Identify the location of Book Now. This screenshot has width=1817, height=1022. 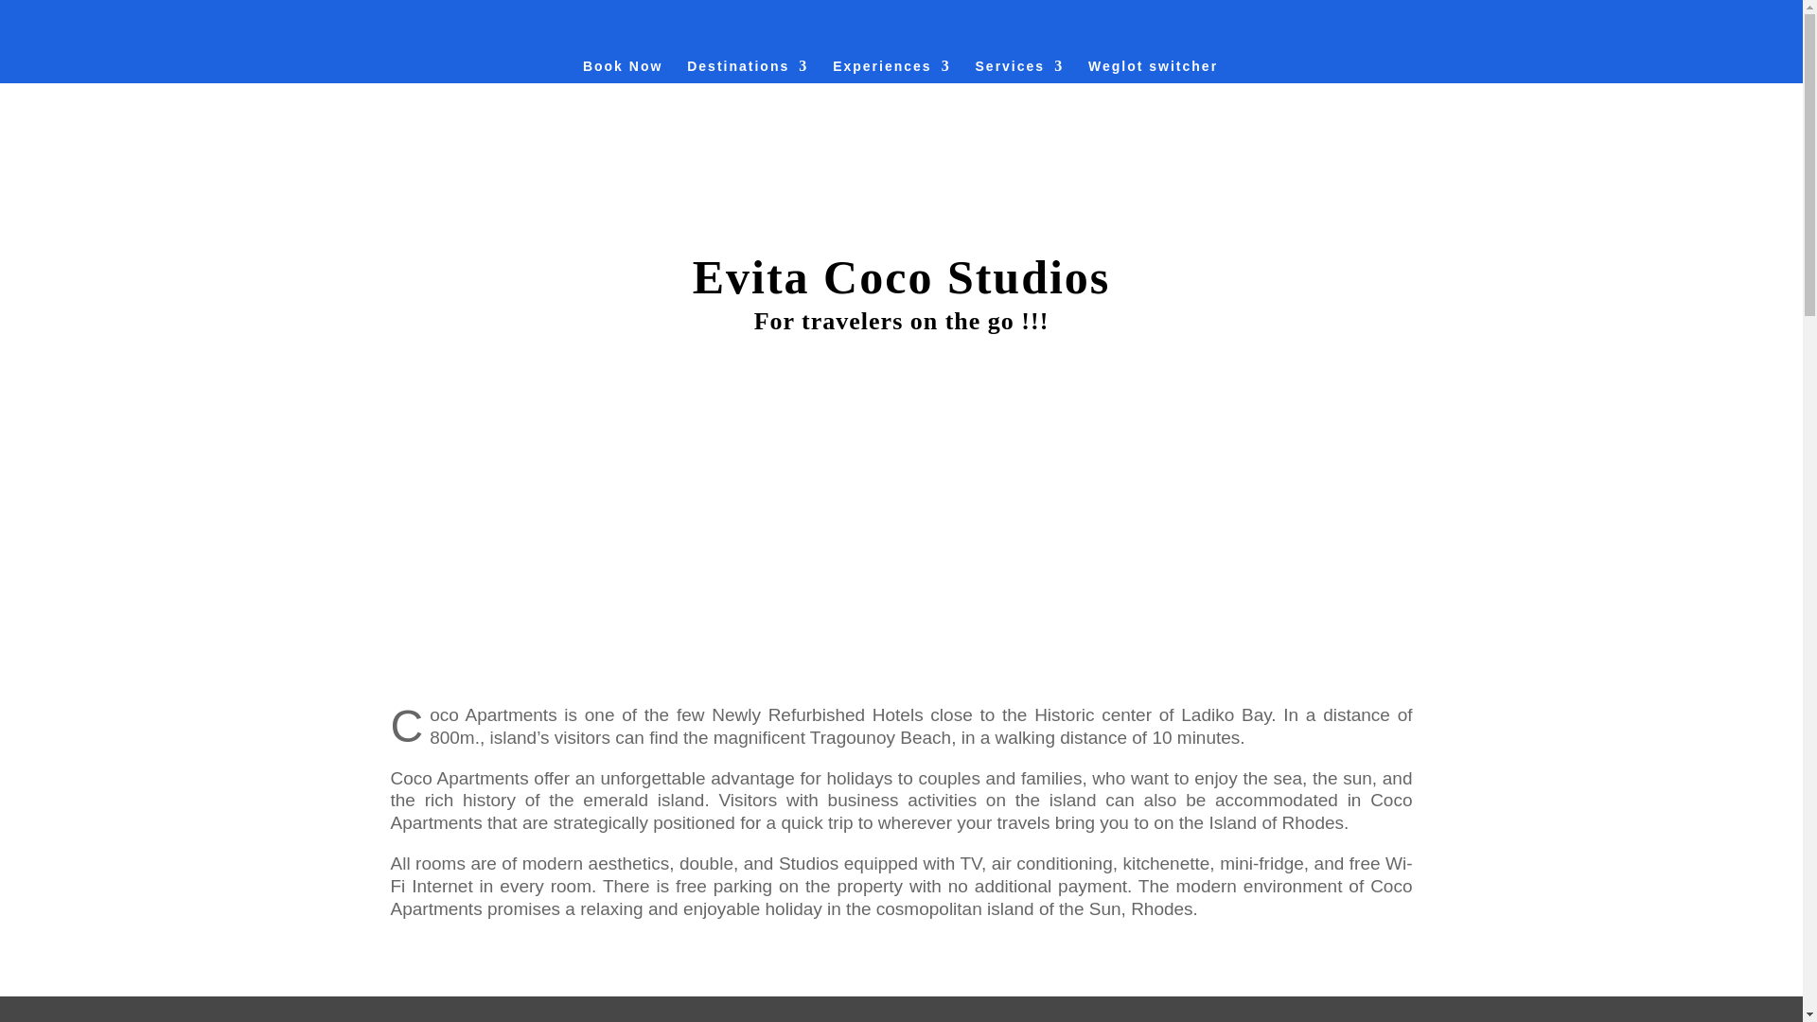
(623, 70).